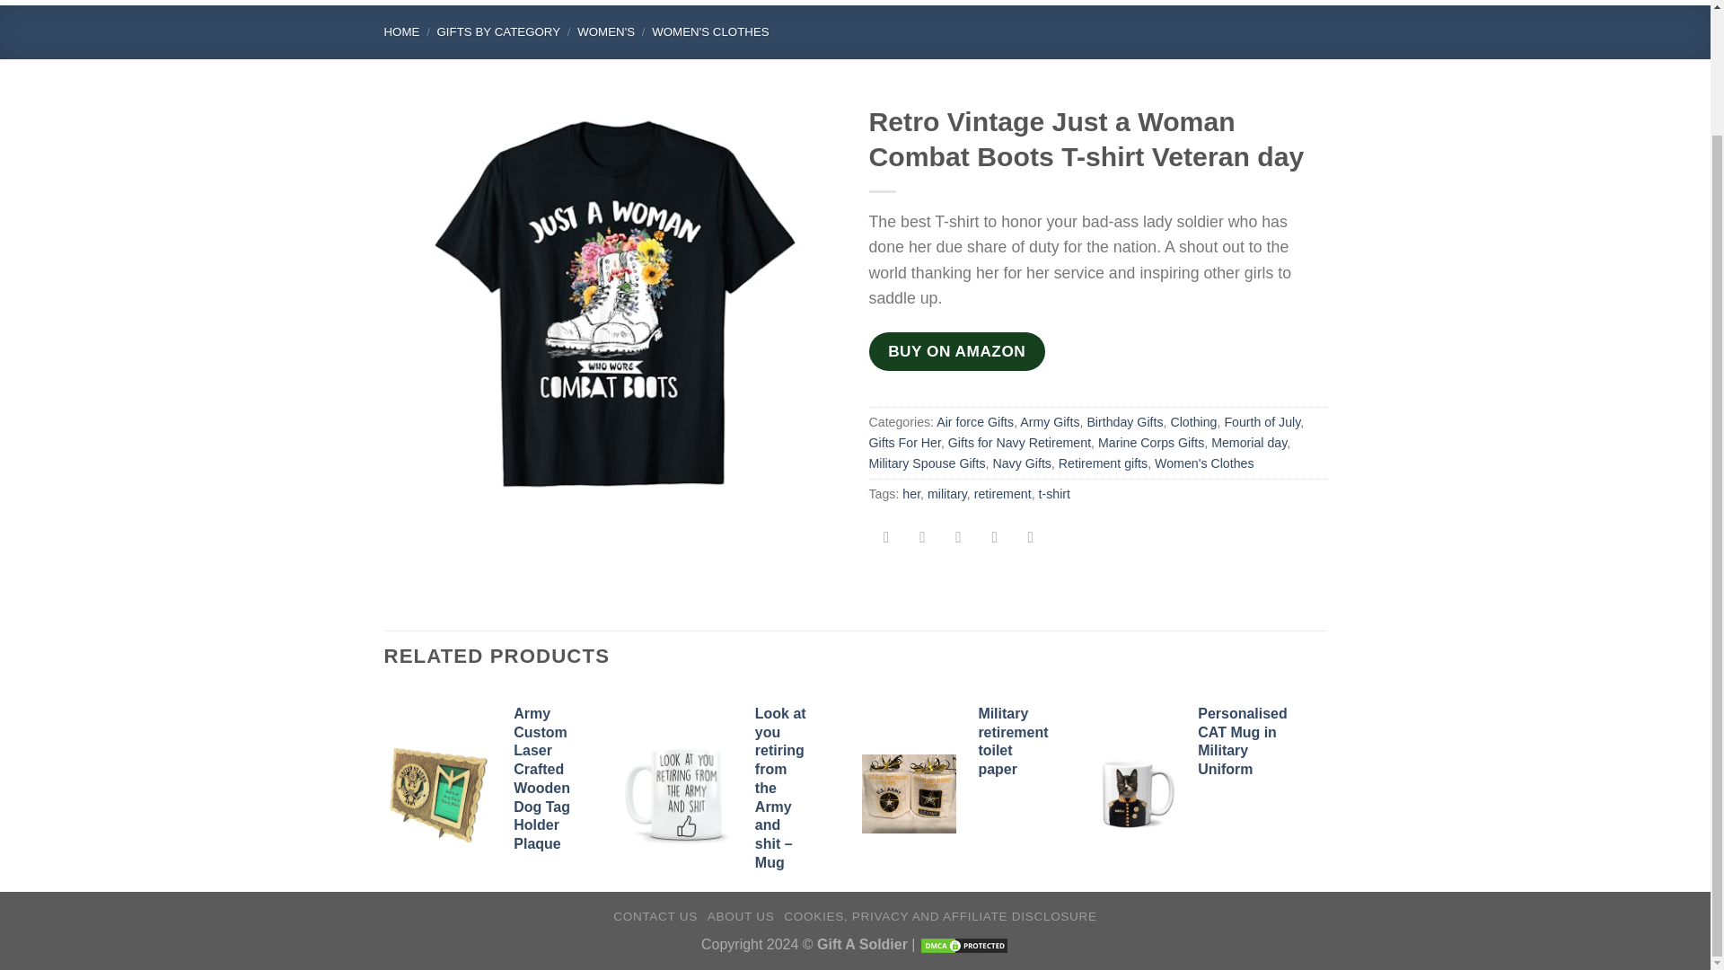  I want to click on GIFTS BY OCCASION, so click(709, 3).